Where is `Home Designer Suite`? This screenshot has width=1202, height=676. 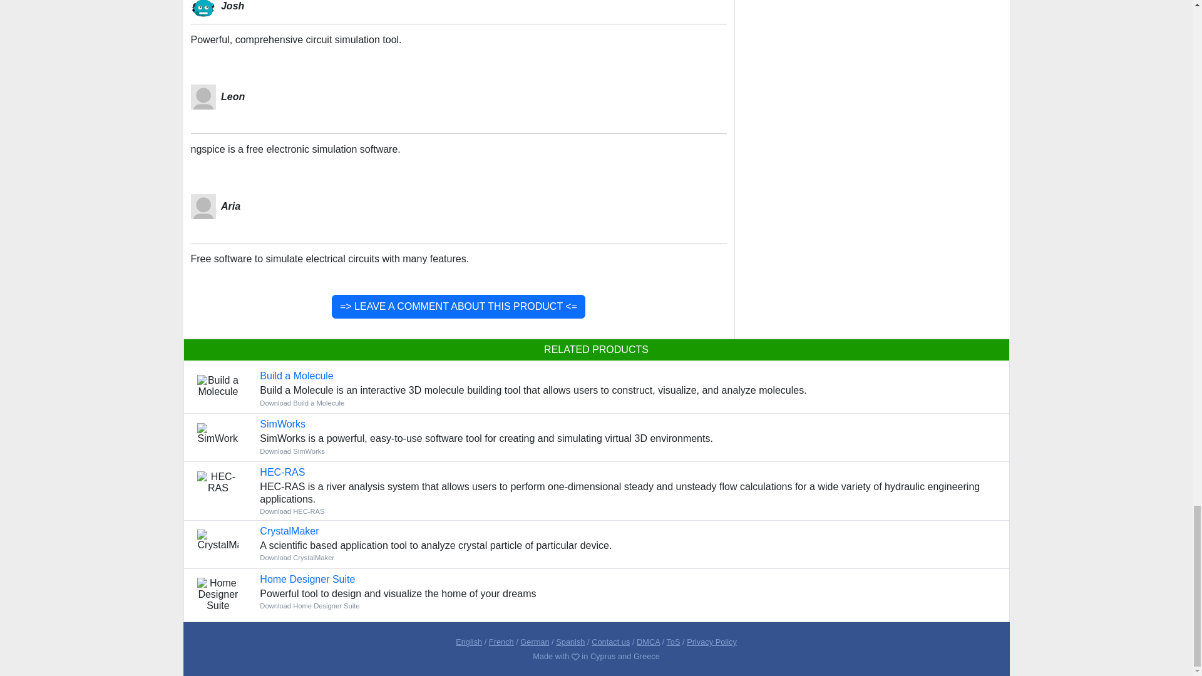
Home Designer Suite is located at coordinates (307, 579).